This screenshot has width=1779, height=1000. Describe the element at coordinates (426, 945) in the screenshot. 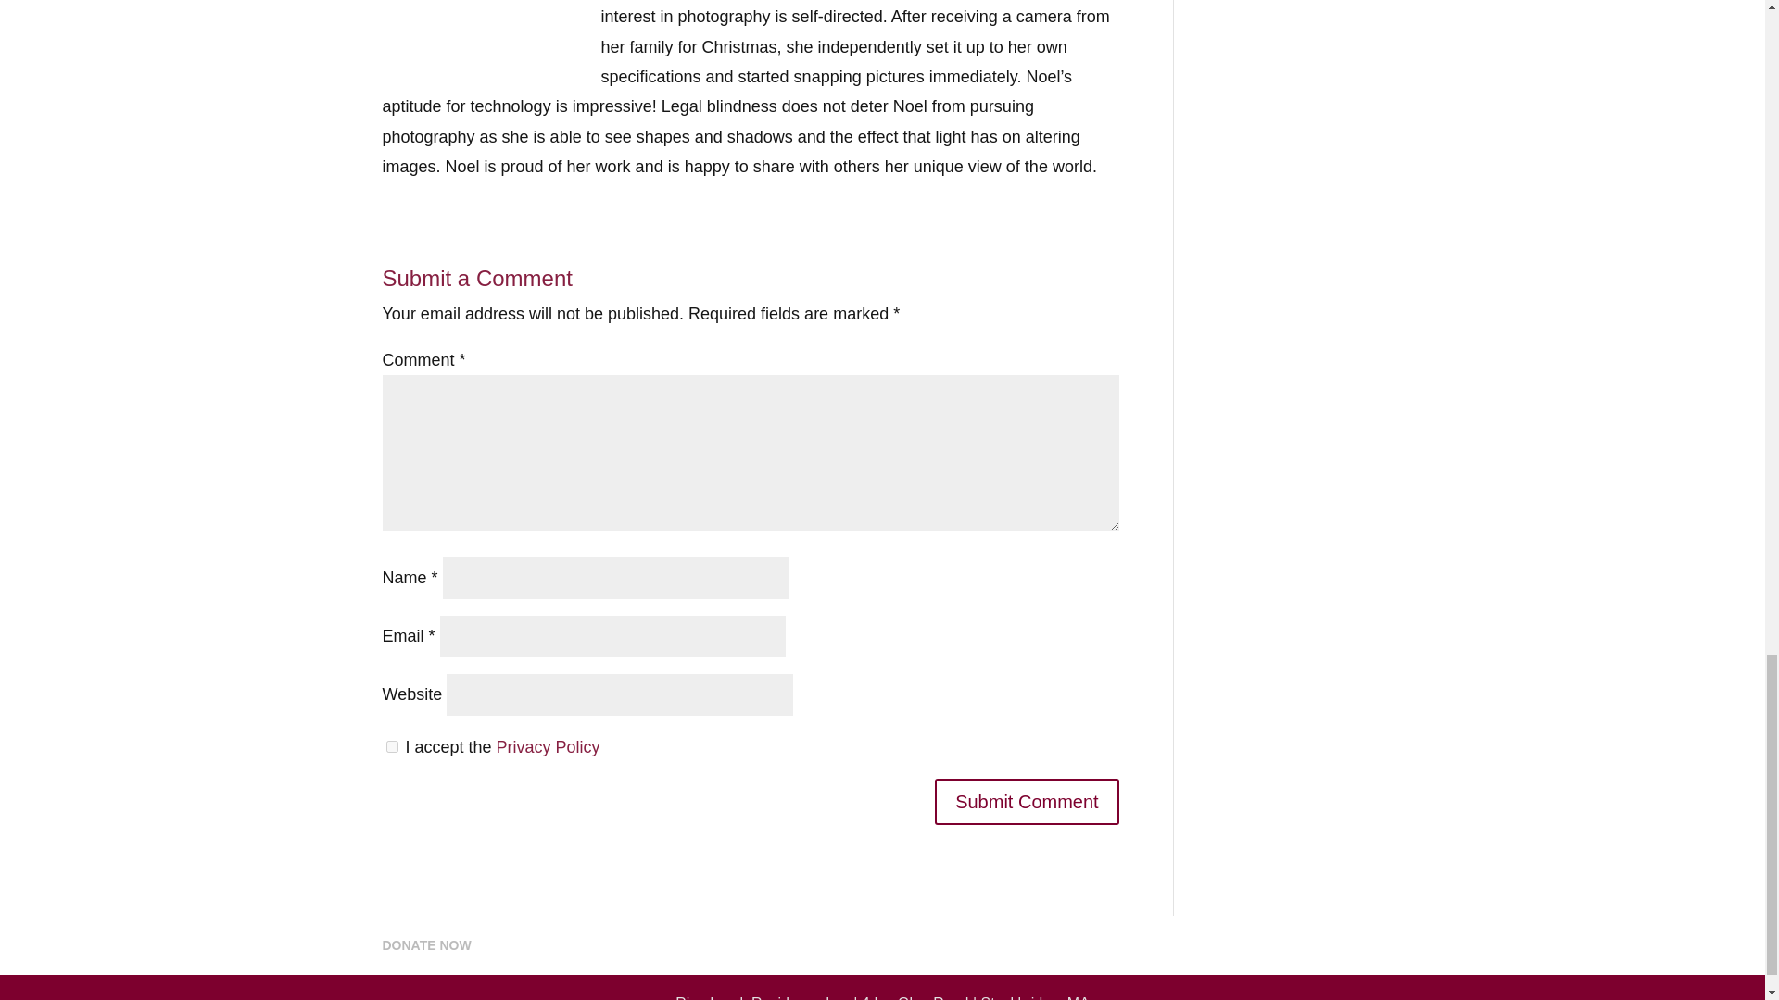

I see `DONATE NOW` at that location.